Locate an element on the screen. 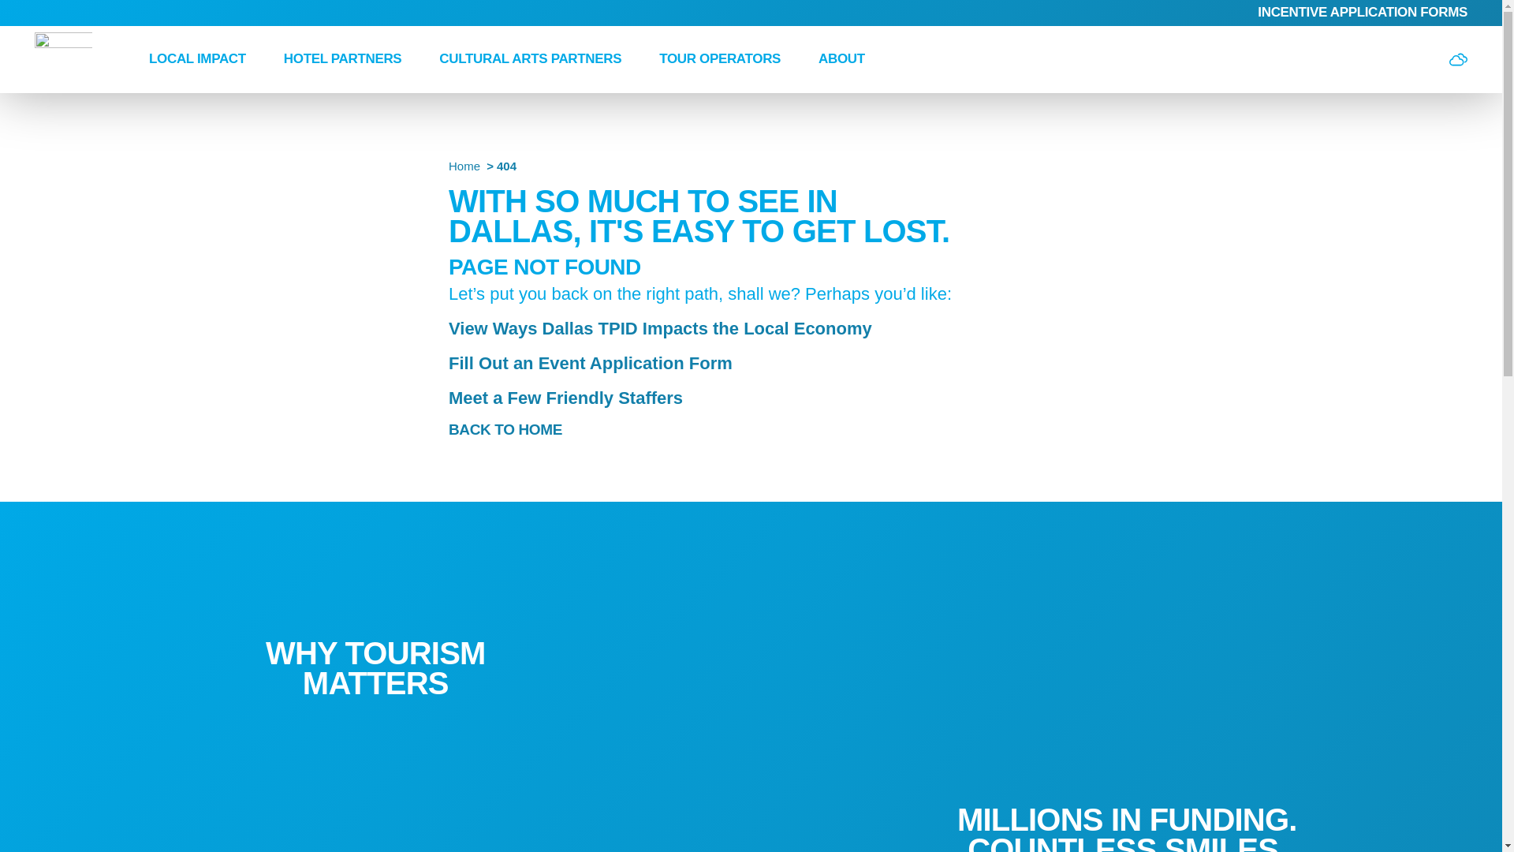 The image size is (1514, 852). CULTURAL ARTS PARTNERS is located at coordinates (530, 58).